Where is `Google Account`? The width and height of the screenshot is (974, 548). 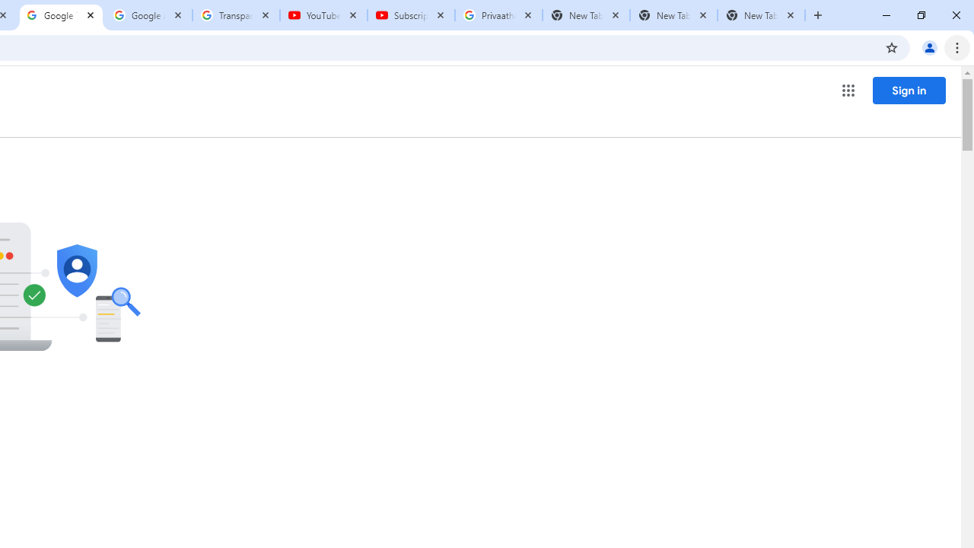 Google Account is located at coordinates (149, 15).